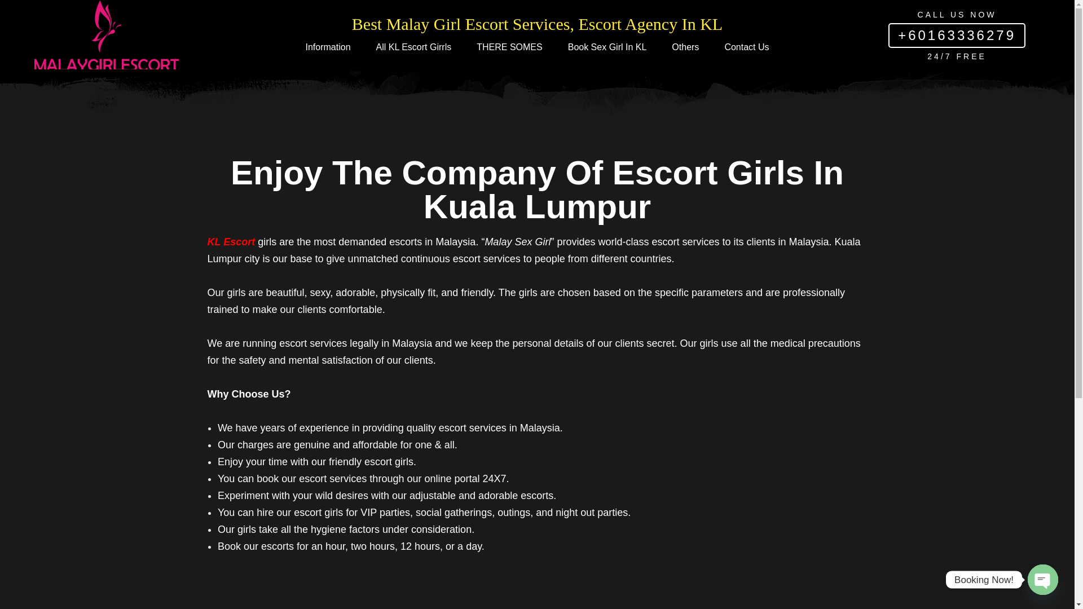  What do you see at coordinates (231, 241) in the screenshot?
I see `KL Escort` at bounding box center [231, 241].